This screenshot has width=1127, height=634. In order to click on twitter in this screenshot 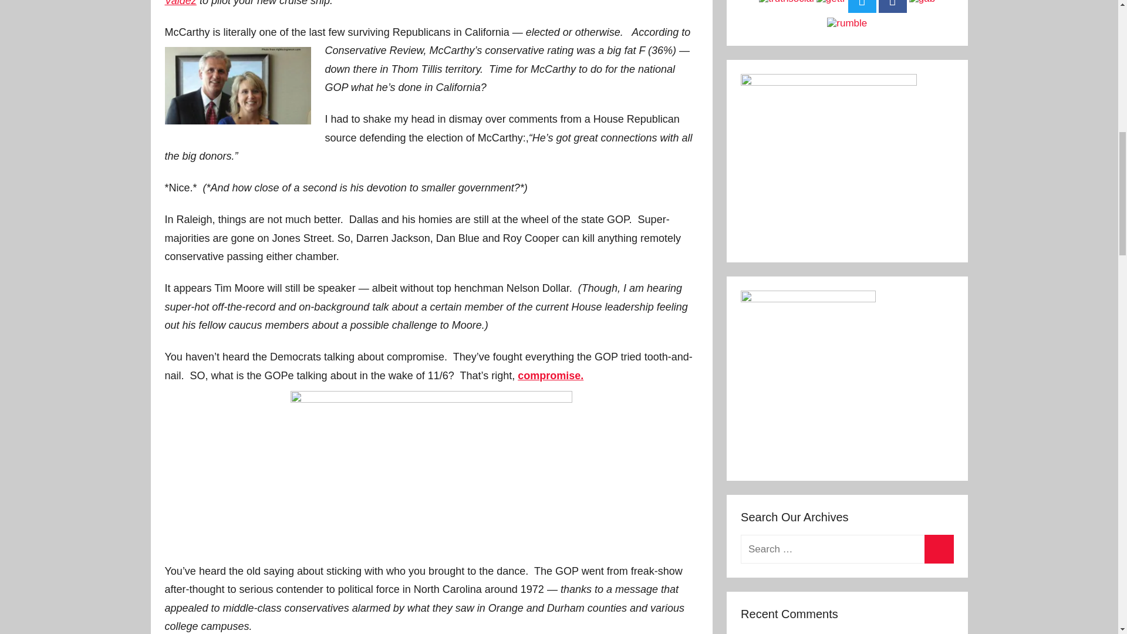, I will do `click(862, 6)`.